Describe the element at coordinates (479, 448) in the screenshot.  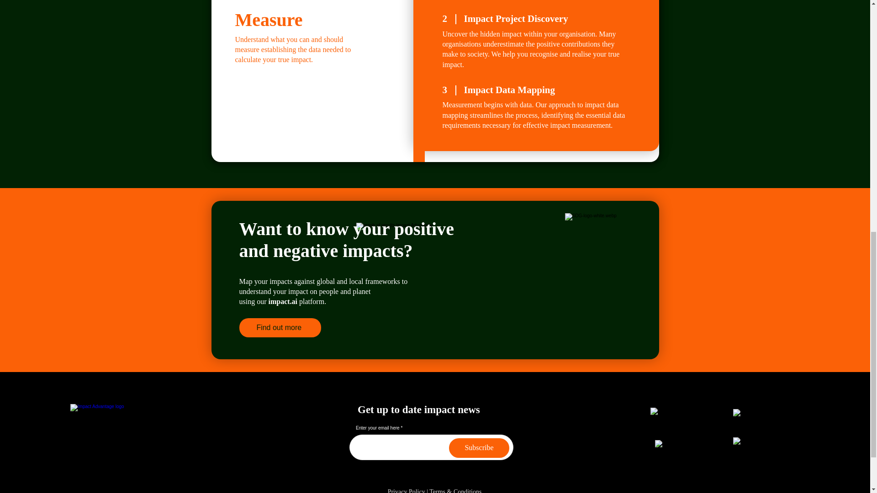
I see `Subscribe` at that location.